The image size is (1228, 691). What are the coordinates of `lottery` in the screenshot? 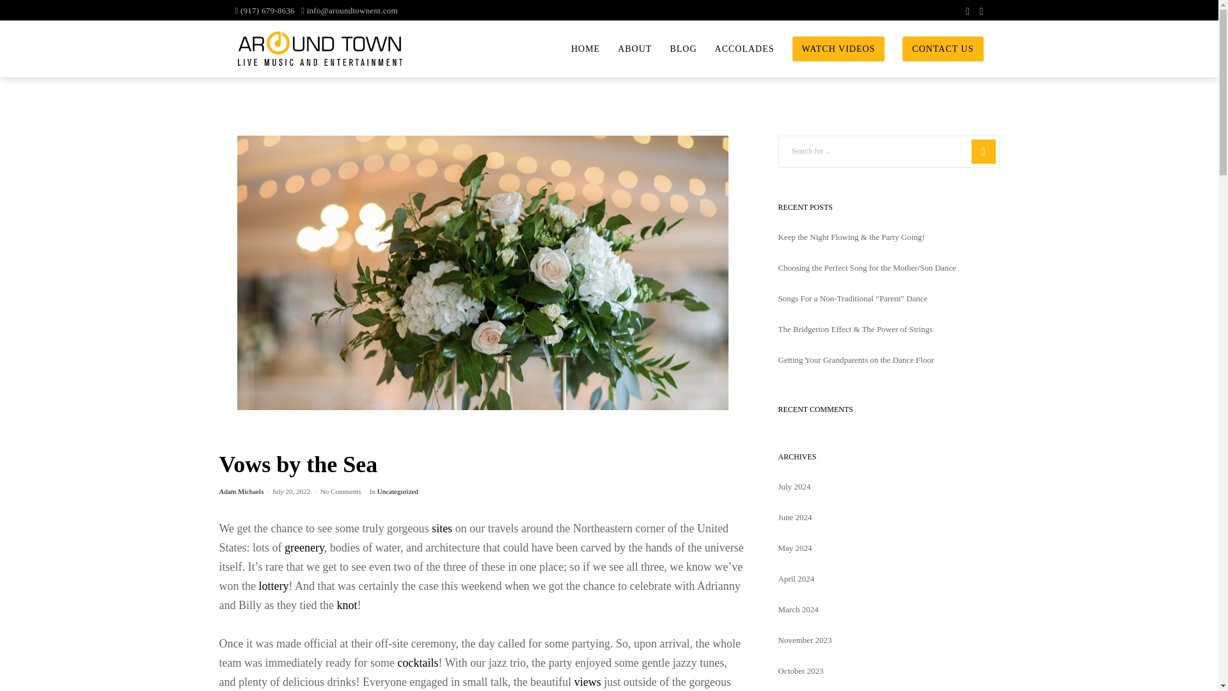 It's located at (273, 586).